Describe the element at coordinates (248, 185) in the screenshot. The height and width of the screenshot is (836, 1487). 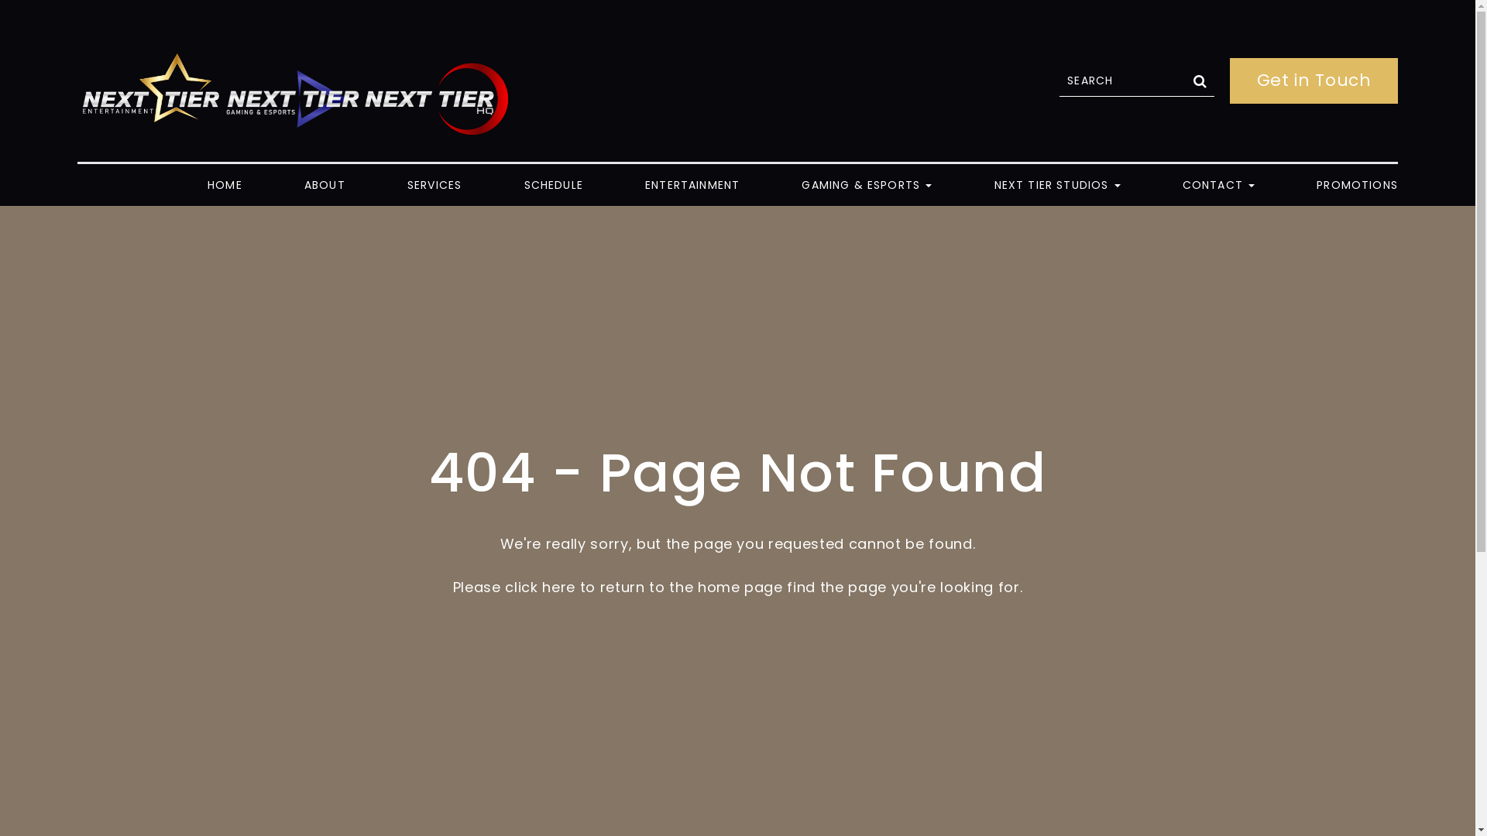
I see `HOME` at that location.